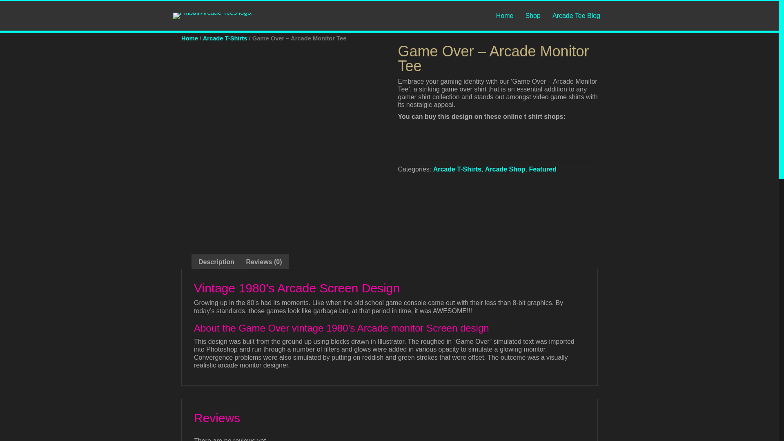  Describe the element at coordinates (542, 169) in the screenshot. I see `Featured` at that location.